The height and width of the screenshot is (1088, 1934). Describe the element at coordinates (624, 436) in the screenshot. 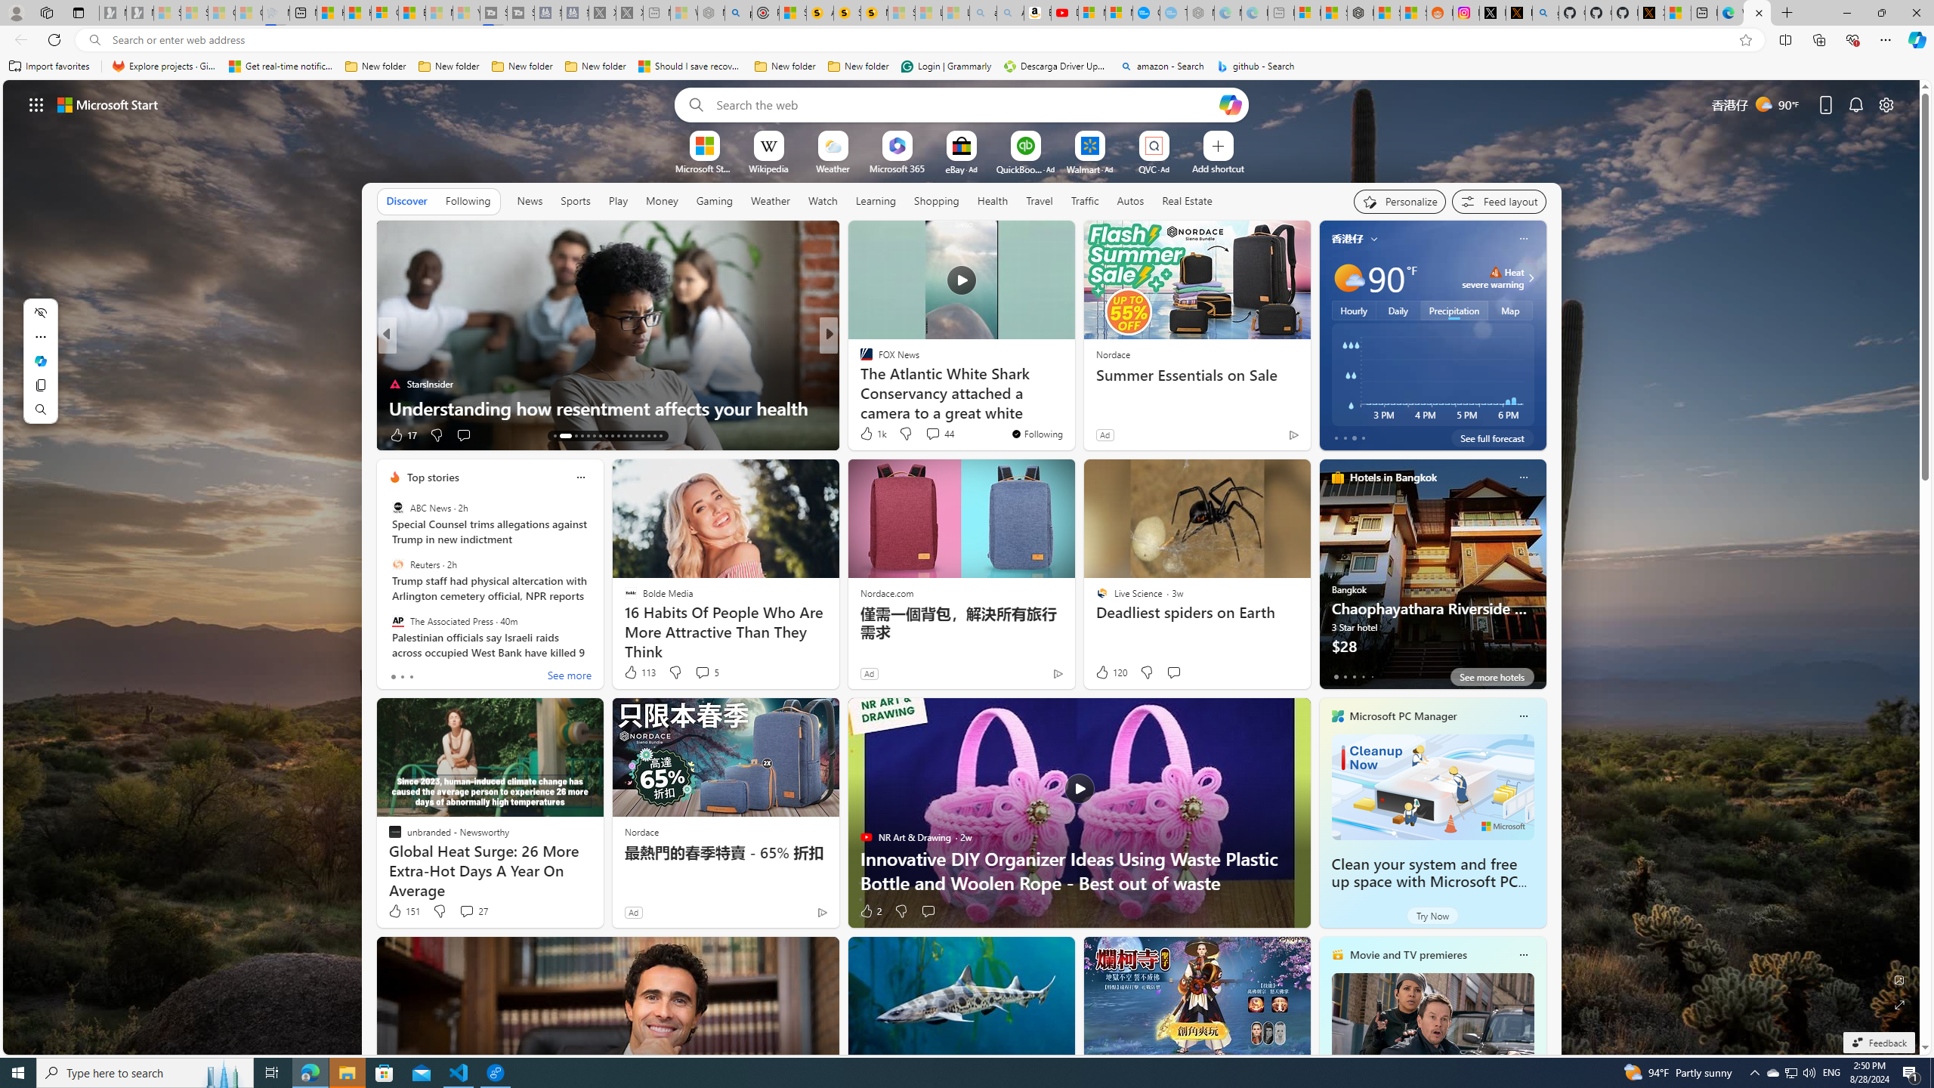

I see `AutomationID: tab-23` at that location.